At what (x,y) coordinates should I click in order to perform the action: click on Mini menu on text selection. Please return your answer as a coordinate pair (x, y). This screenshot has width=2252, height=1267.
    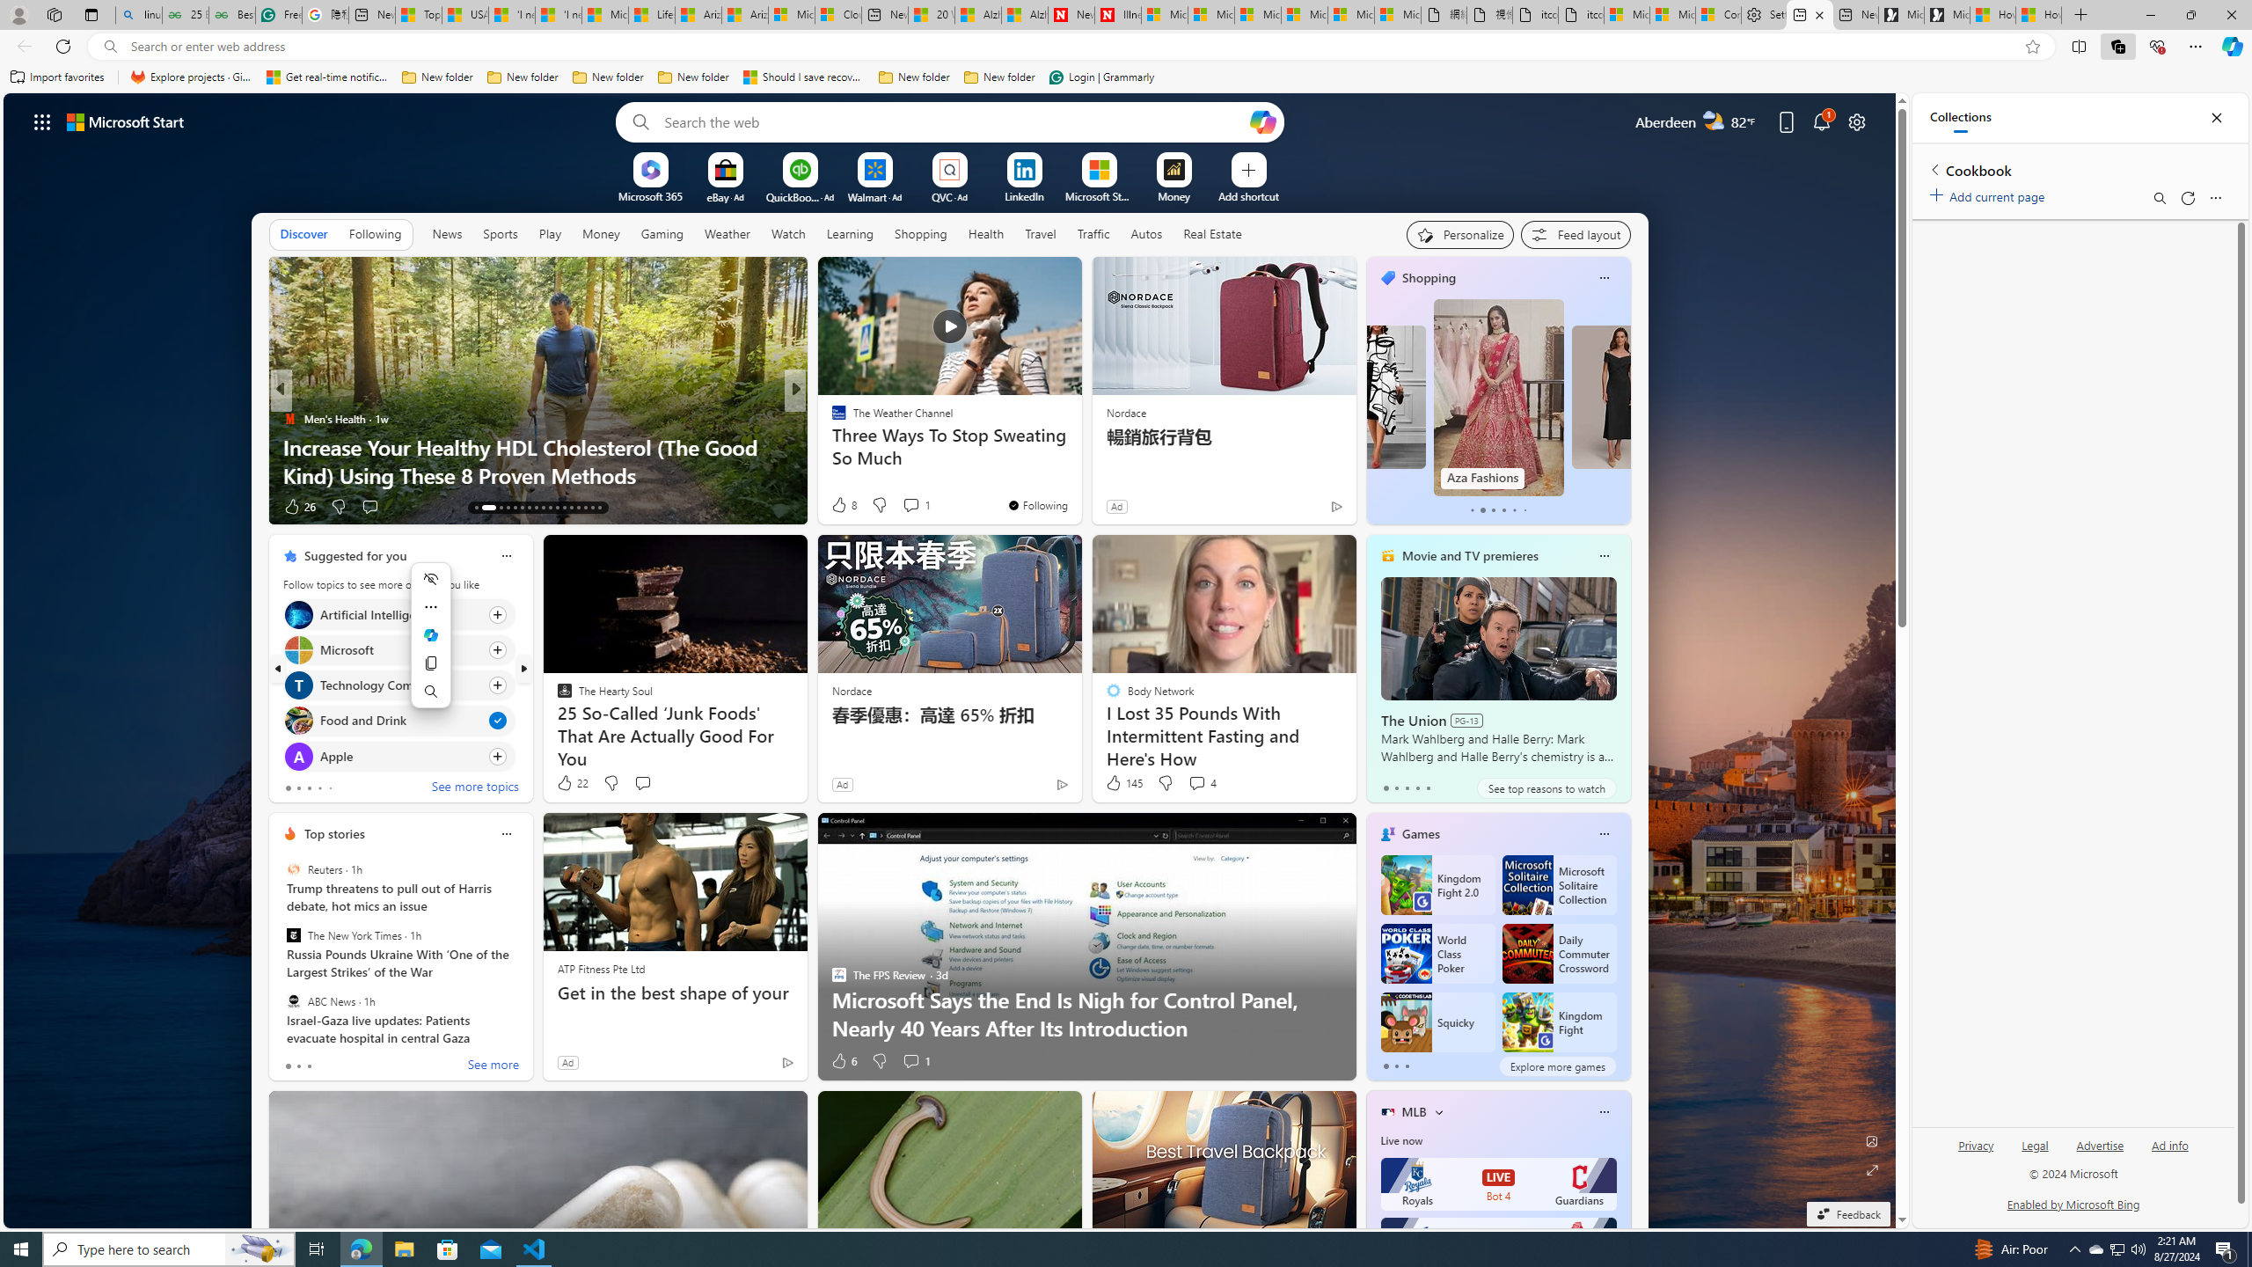
    Looking at the image, I should click on (429, 646).